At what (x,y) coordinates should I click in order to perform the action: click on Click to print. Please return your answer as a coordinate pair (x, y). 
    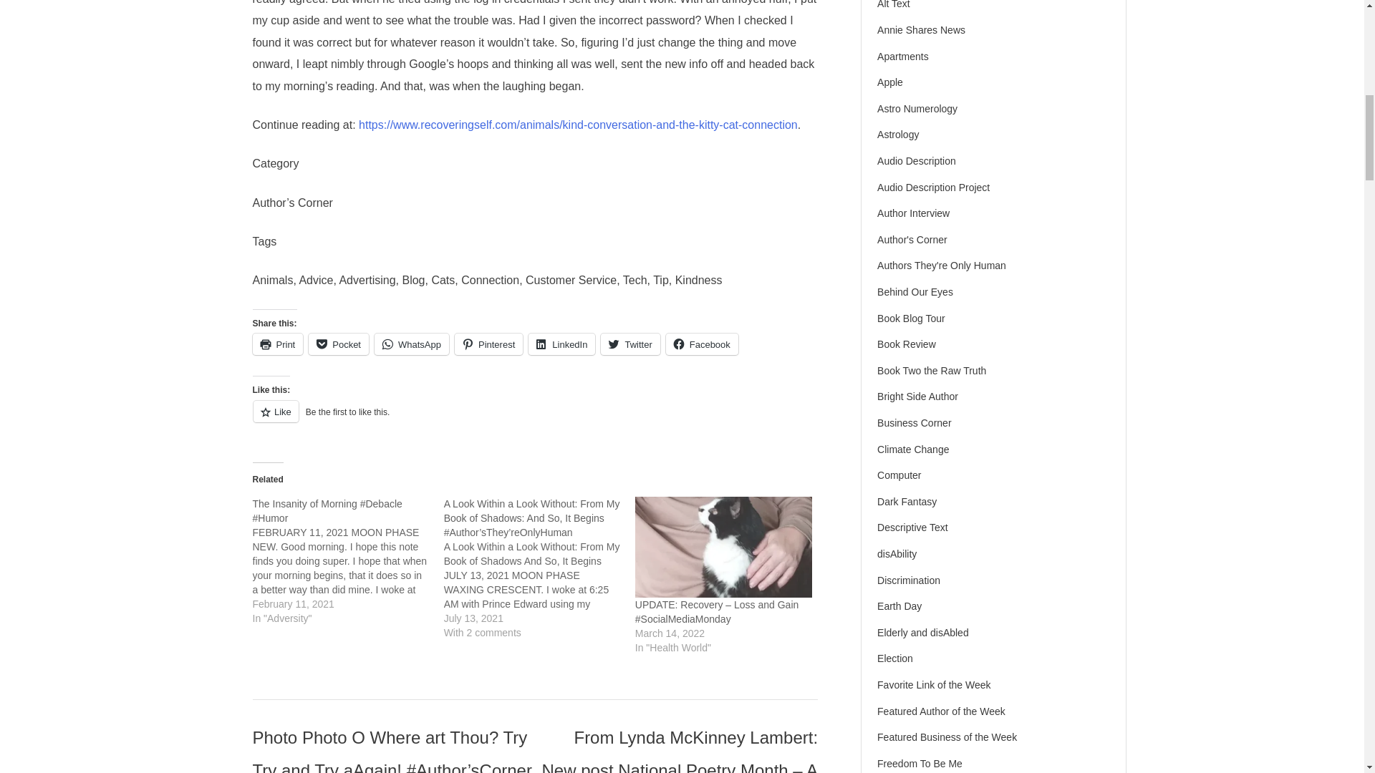
    Looking at the image, I should click on (276, 344).